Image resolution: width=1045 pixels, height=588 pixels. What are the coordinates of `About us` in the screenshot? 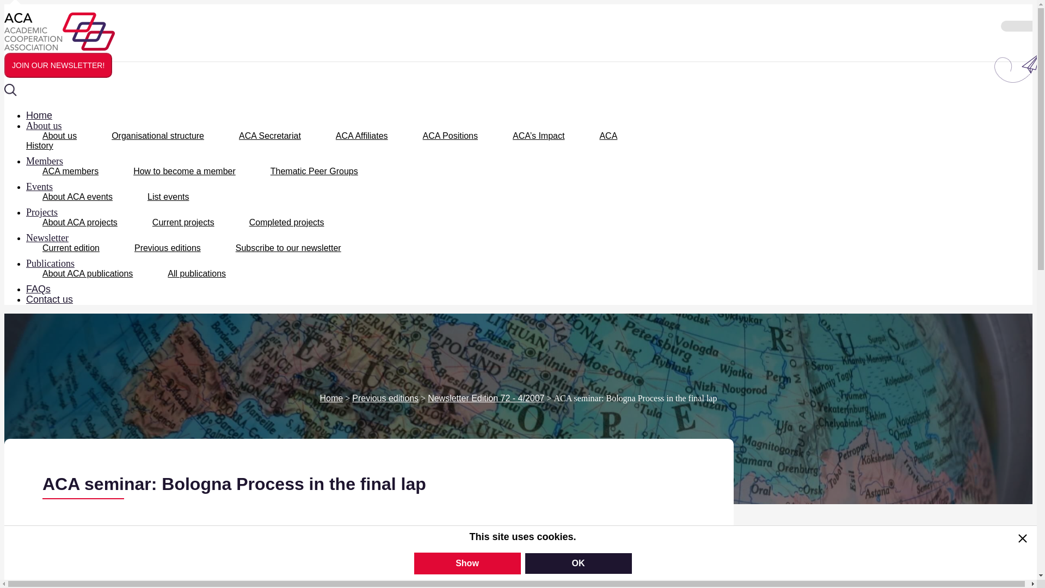 It's located at (59, 136).